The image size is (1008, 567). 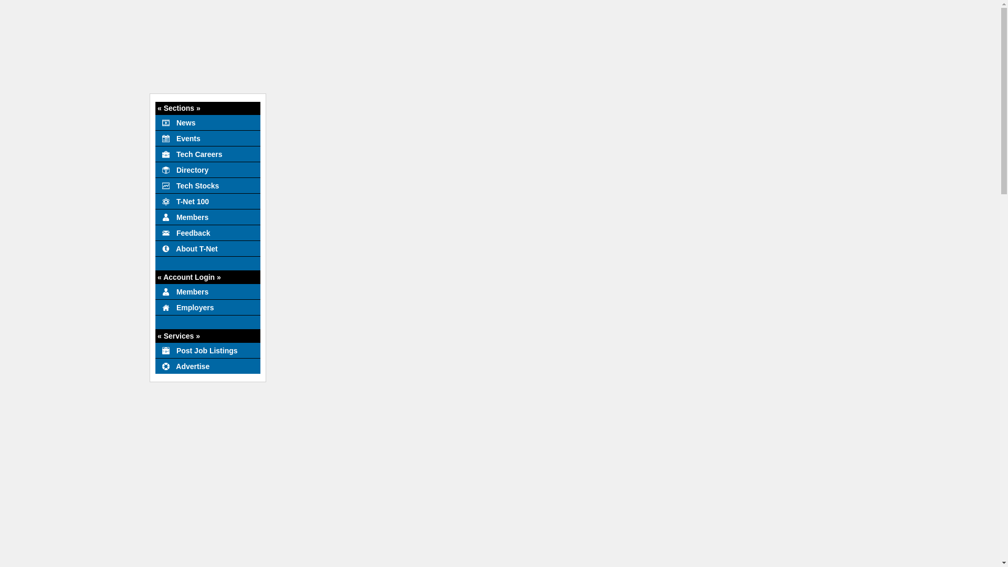 What do you see at coordinates (207, 291) in the screenshot?
I see `Members` at bounding box center [207, 291].